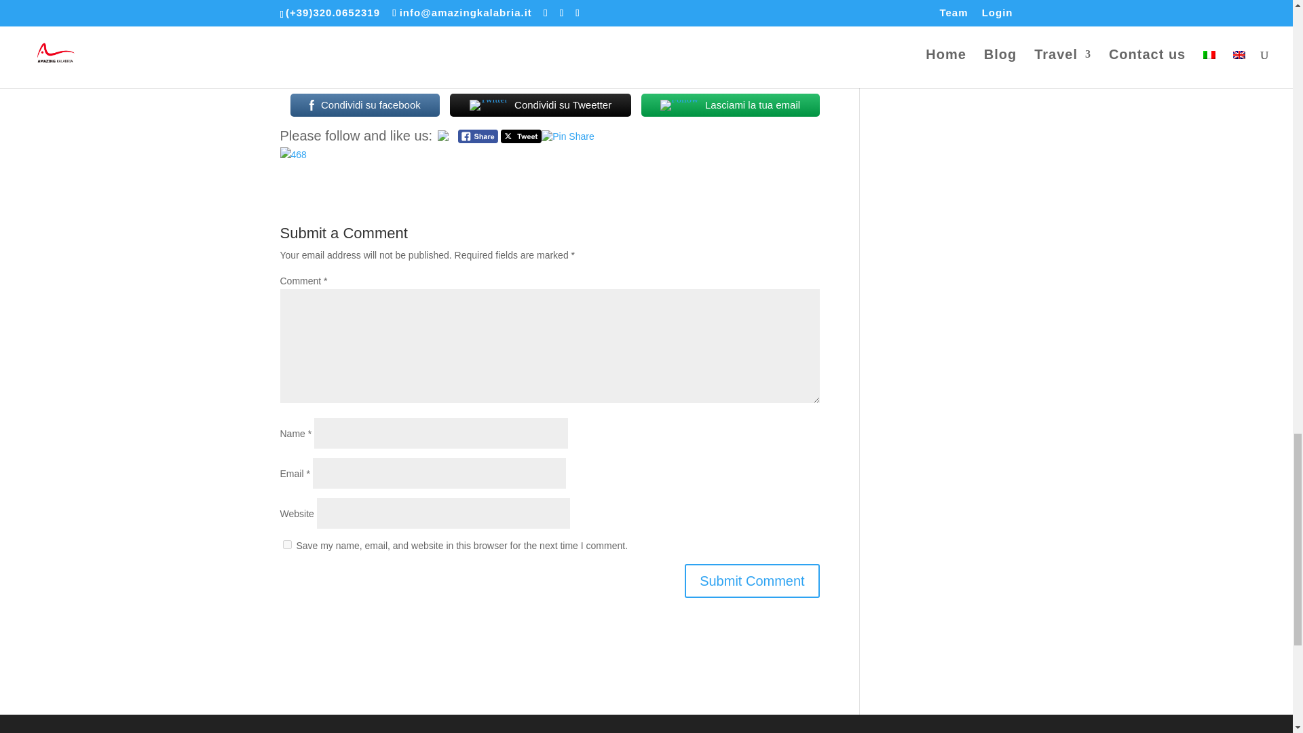 The height and width of the screenshot is (733, 1303). I want to click on yes, so click(286, 544).